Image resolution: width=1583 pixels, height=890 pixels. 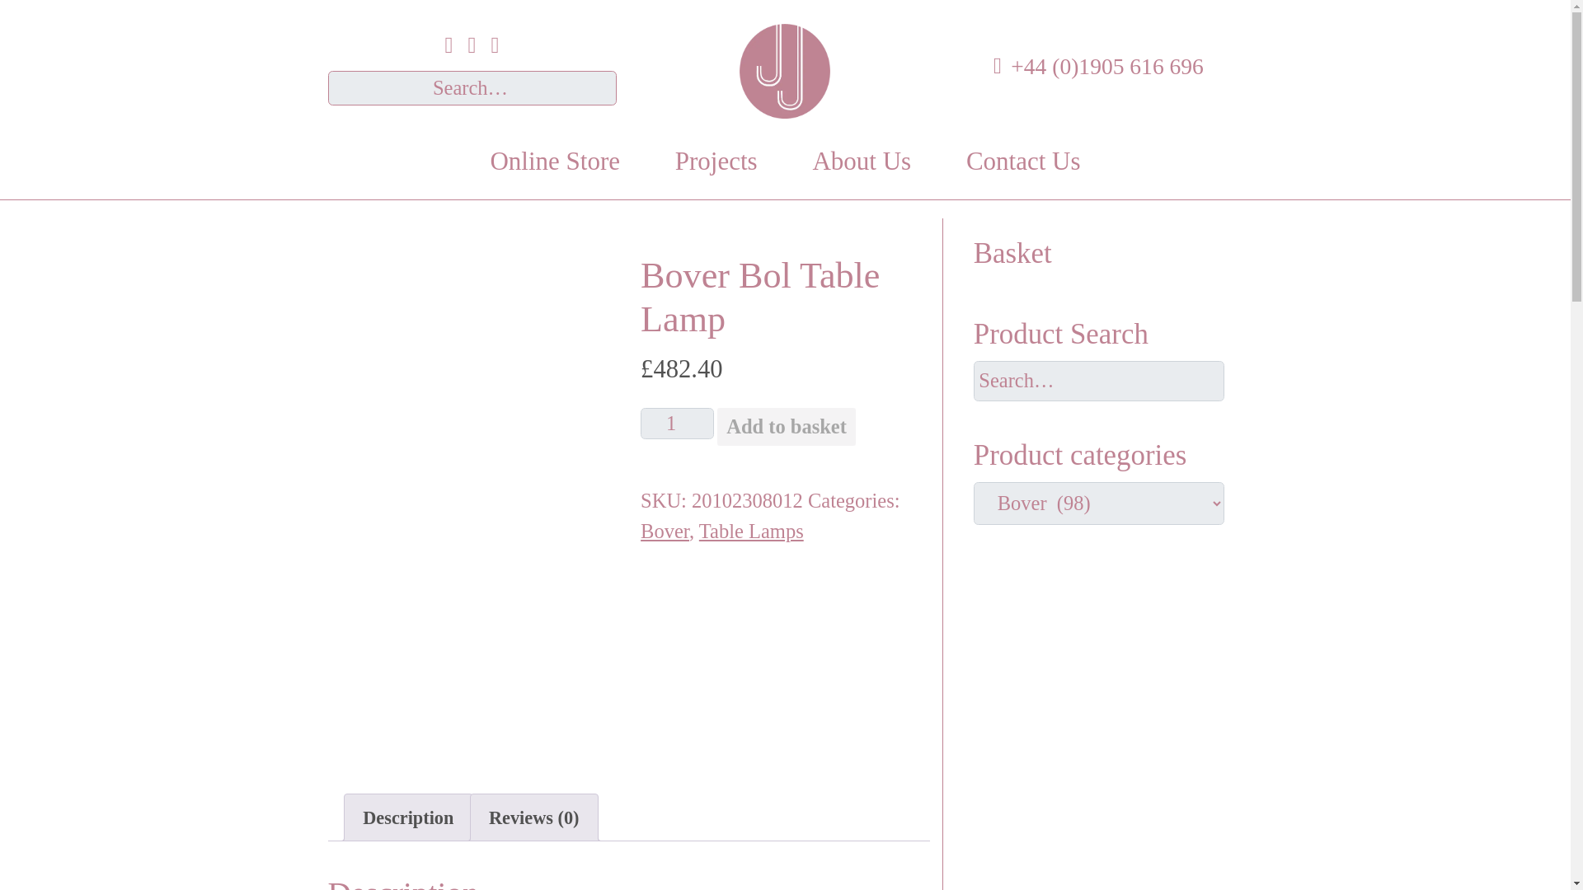 What do you see at coordinates (752, 531) in the screenshot?
I see `Table Lamps` at bounding box center [752, 531].